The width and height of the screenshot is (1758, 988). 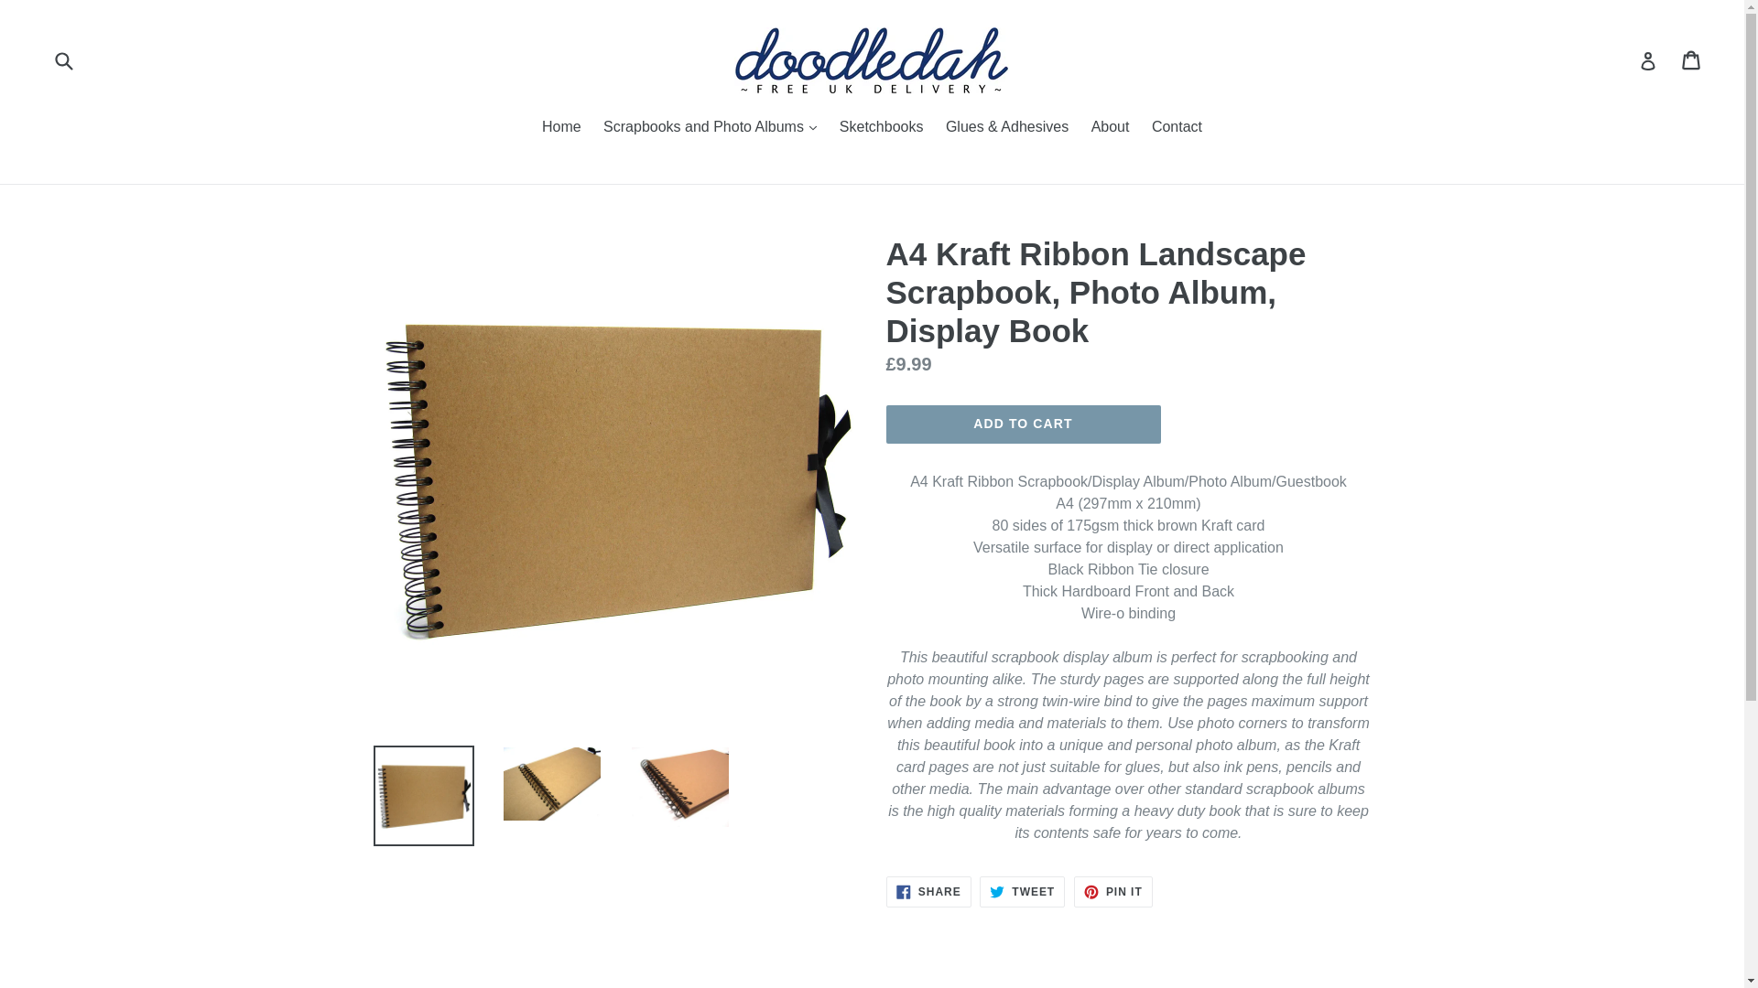 I want to click on About, so click(x=1177, y=128).